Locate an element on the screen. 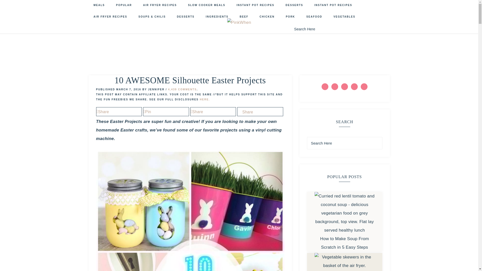 This screenshot has width=482, height=271. CHICKEN is located at coordinates (267, 17).